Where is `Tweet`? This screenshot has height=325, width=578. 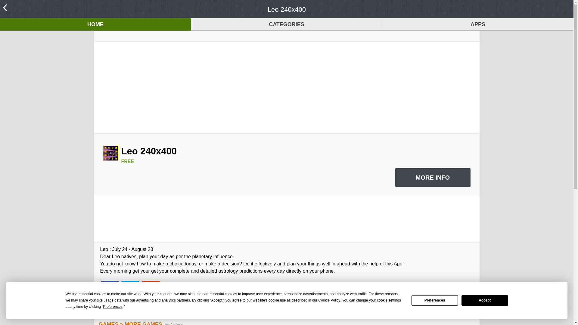
Tweet is located at coordinates (130, 290).